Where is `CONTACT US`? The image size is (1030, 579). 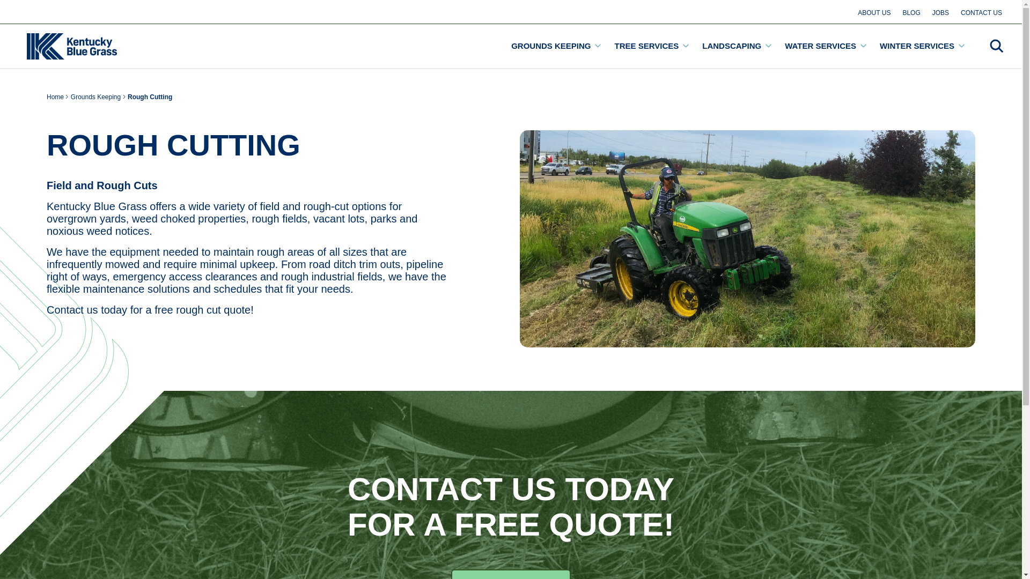
CONTACT US is located at coordinates (981, 12).